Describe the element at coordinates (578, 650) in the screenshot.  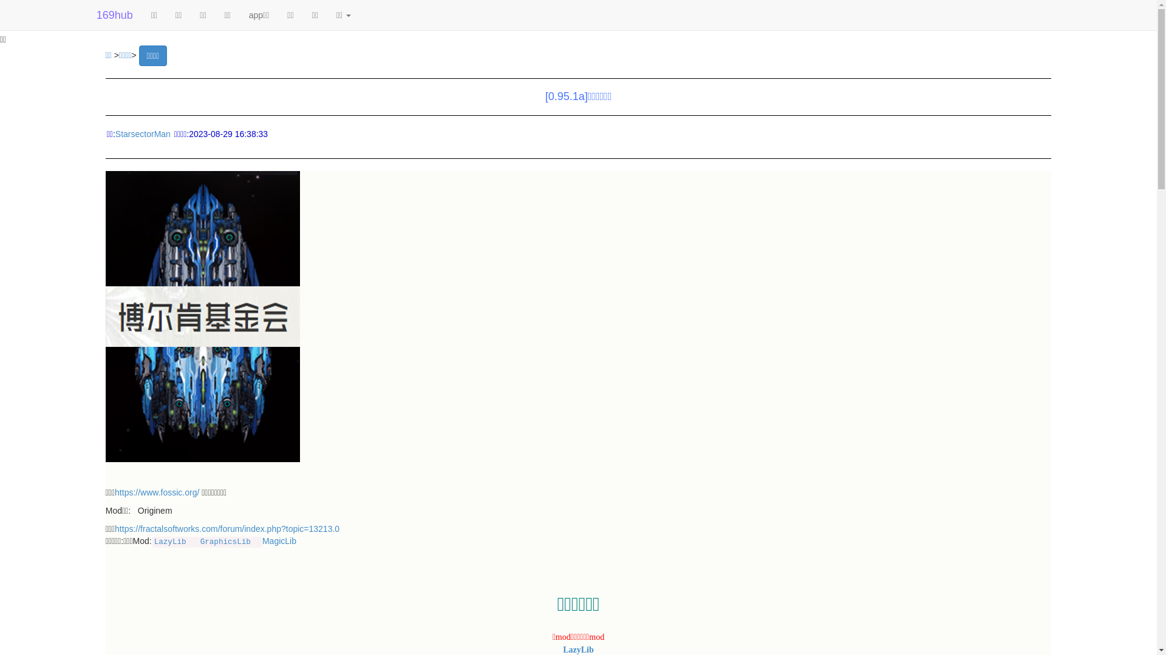
I see `LazyLib` at that location.